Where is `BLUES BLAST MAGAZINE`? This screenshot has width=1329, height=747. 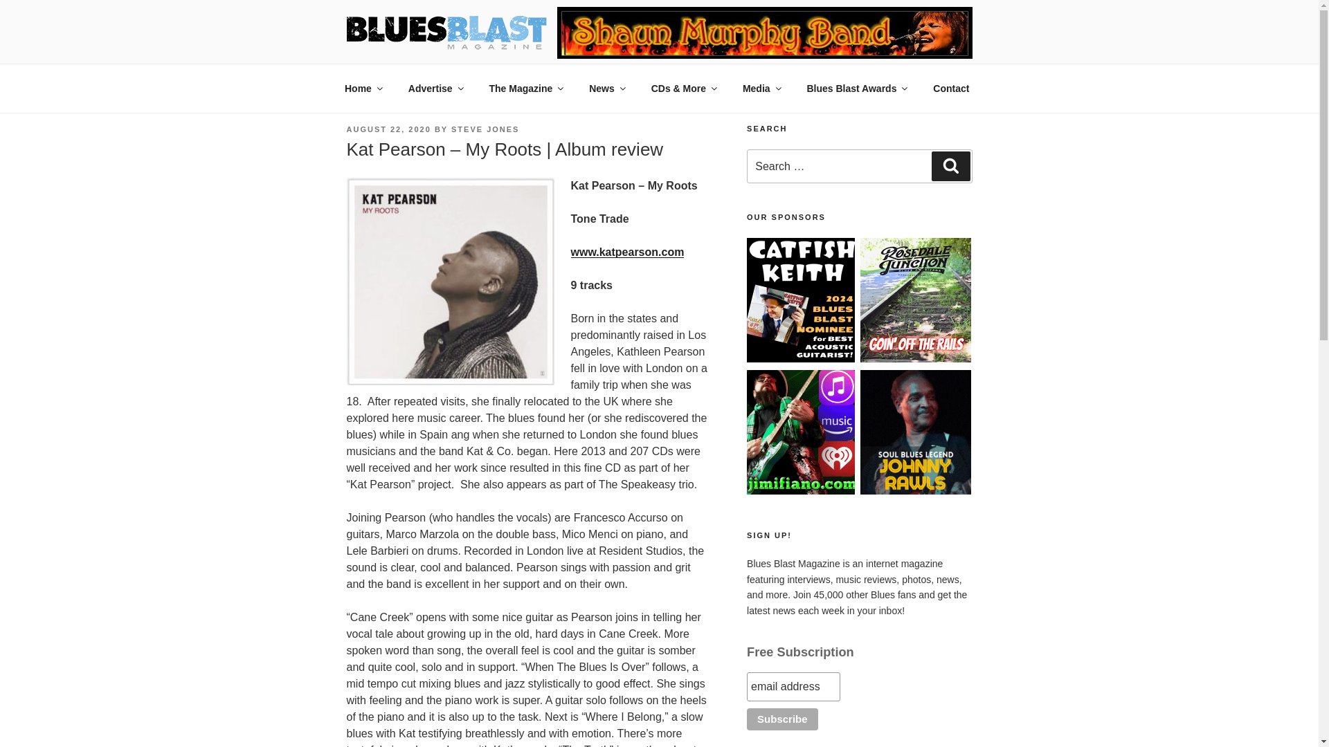 BLUES BLAST MAGAZINE is located at coordinates (523, 22).